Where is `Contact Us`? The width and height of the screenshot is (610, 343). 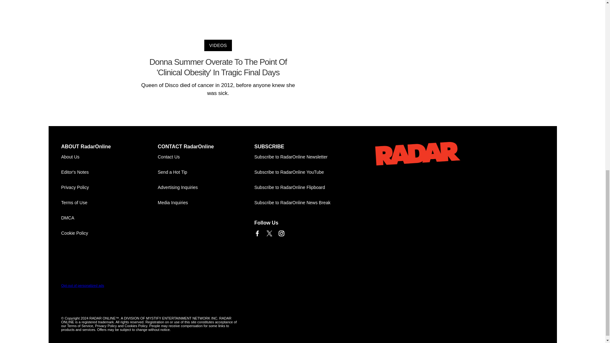 Contact Us is located at coordinates (206, 157).